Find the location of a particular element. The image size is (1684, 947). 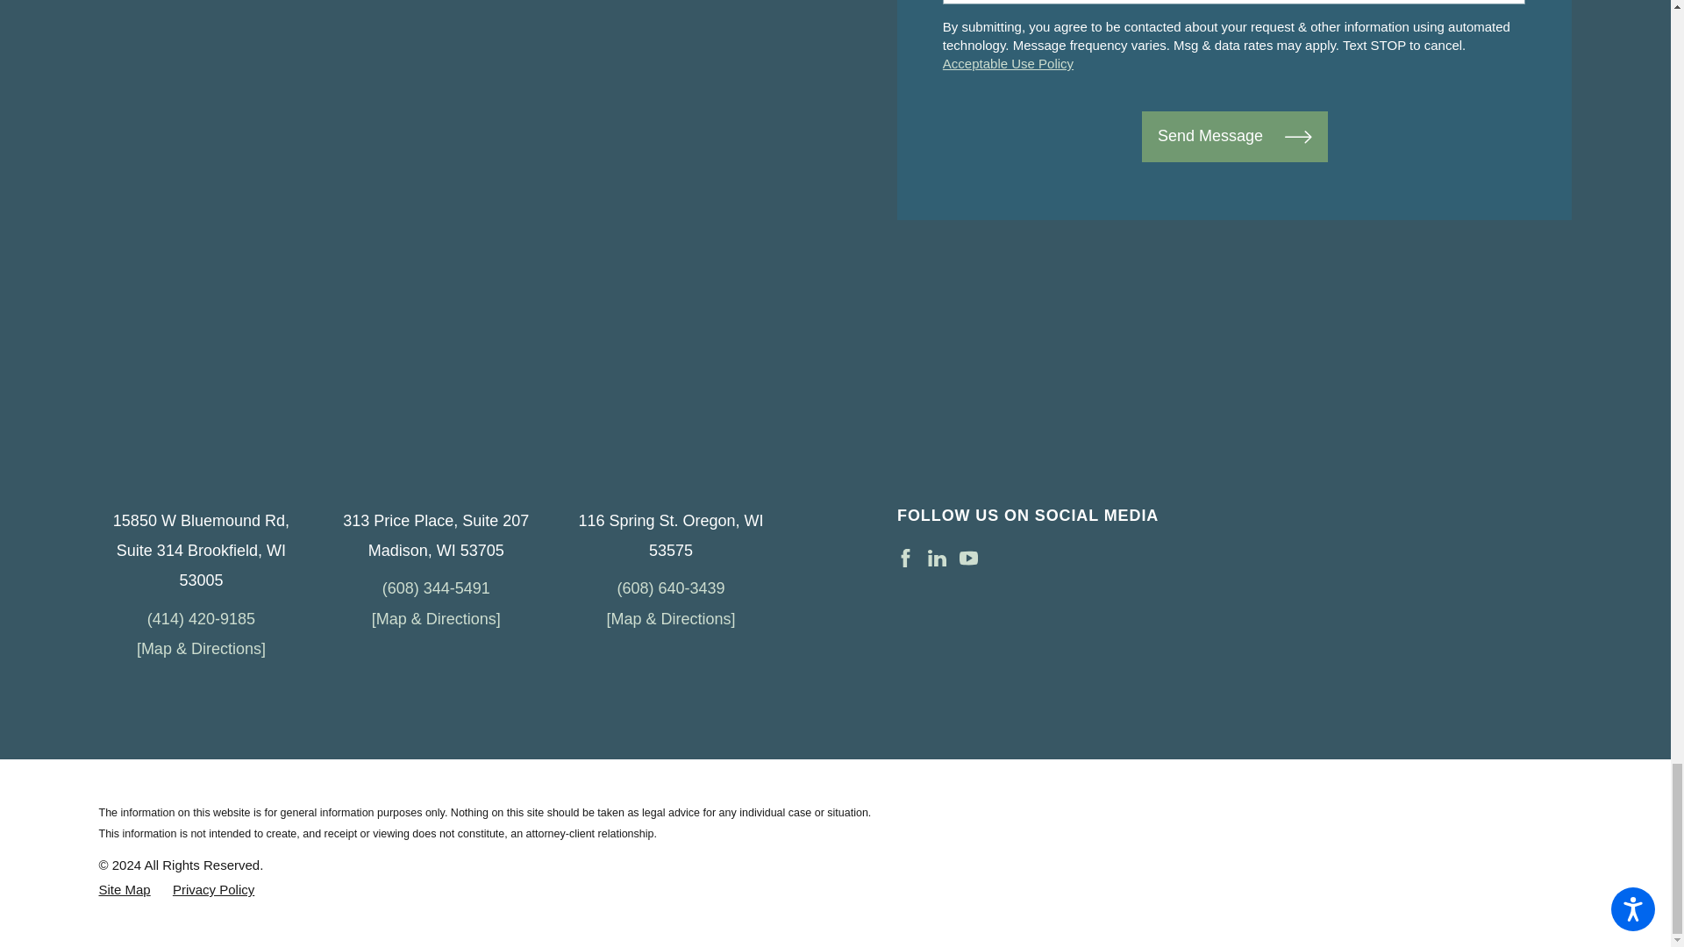

Facebook is located at coordinates (905, 558).